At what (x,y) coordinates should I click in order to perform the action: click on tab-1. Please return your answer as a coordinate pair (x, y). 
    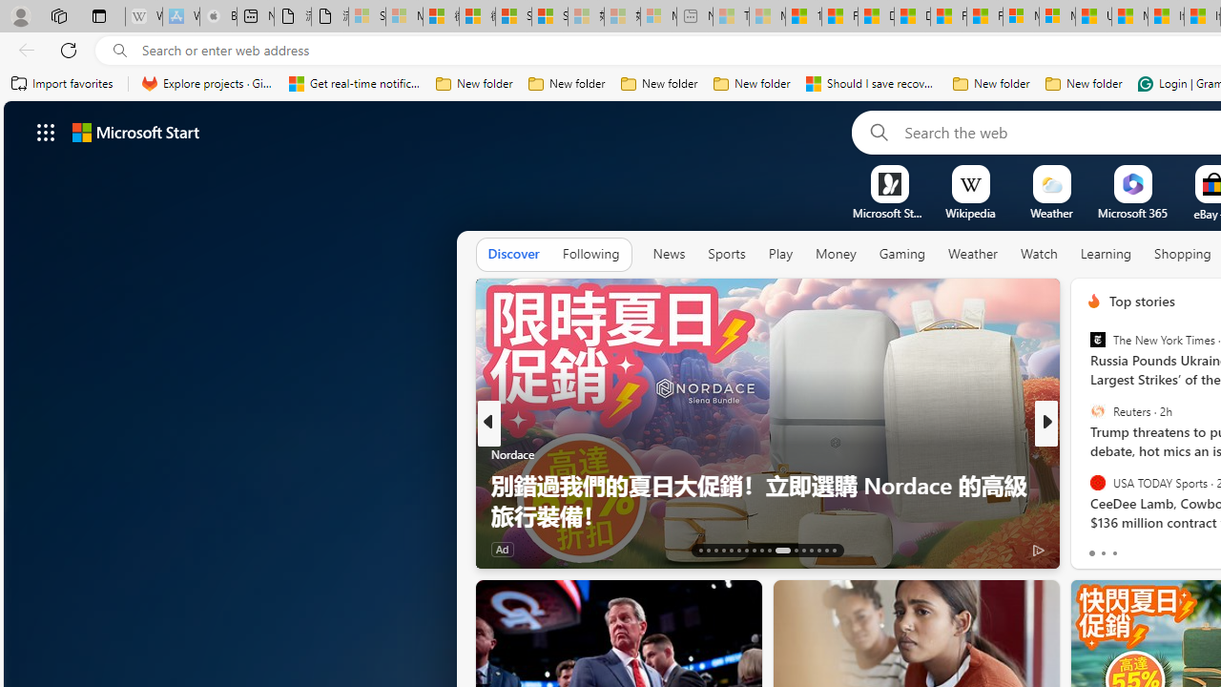
    Looking at the image, I should click on (1103, 553).